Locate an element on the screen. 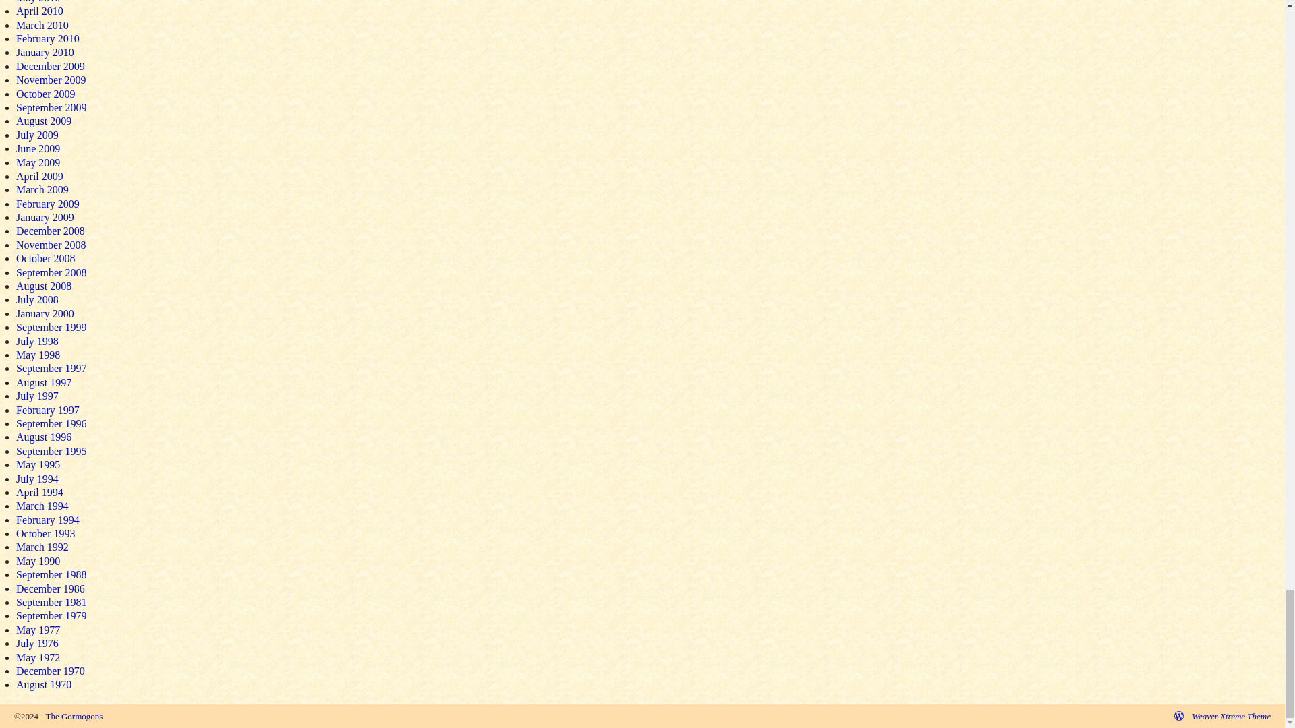 The height and width of the screenshot is (728, 1295). Proudly powered by WordPress is located at coordinates (1182, 716).